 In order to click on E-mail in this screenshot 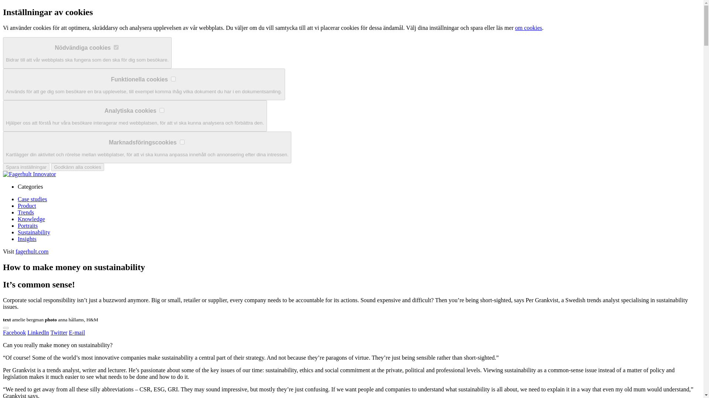, I will do `click(77, 332)`.